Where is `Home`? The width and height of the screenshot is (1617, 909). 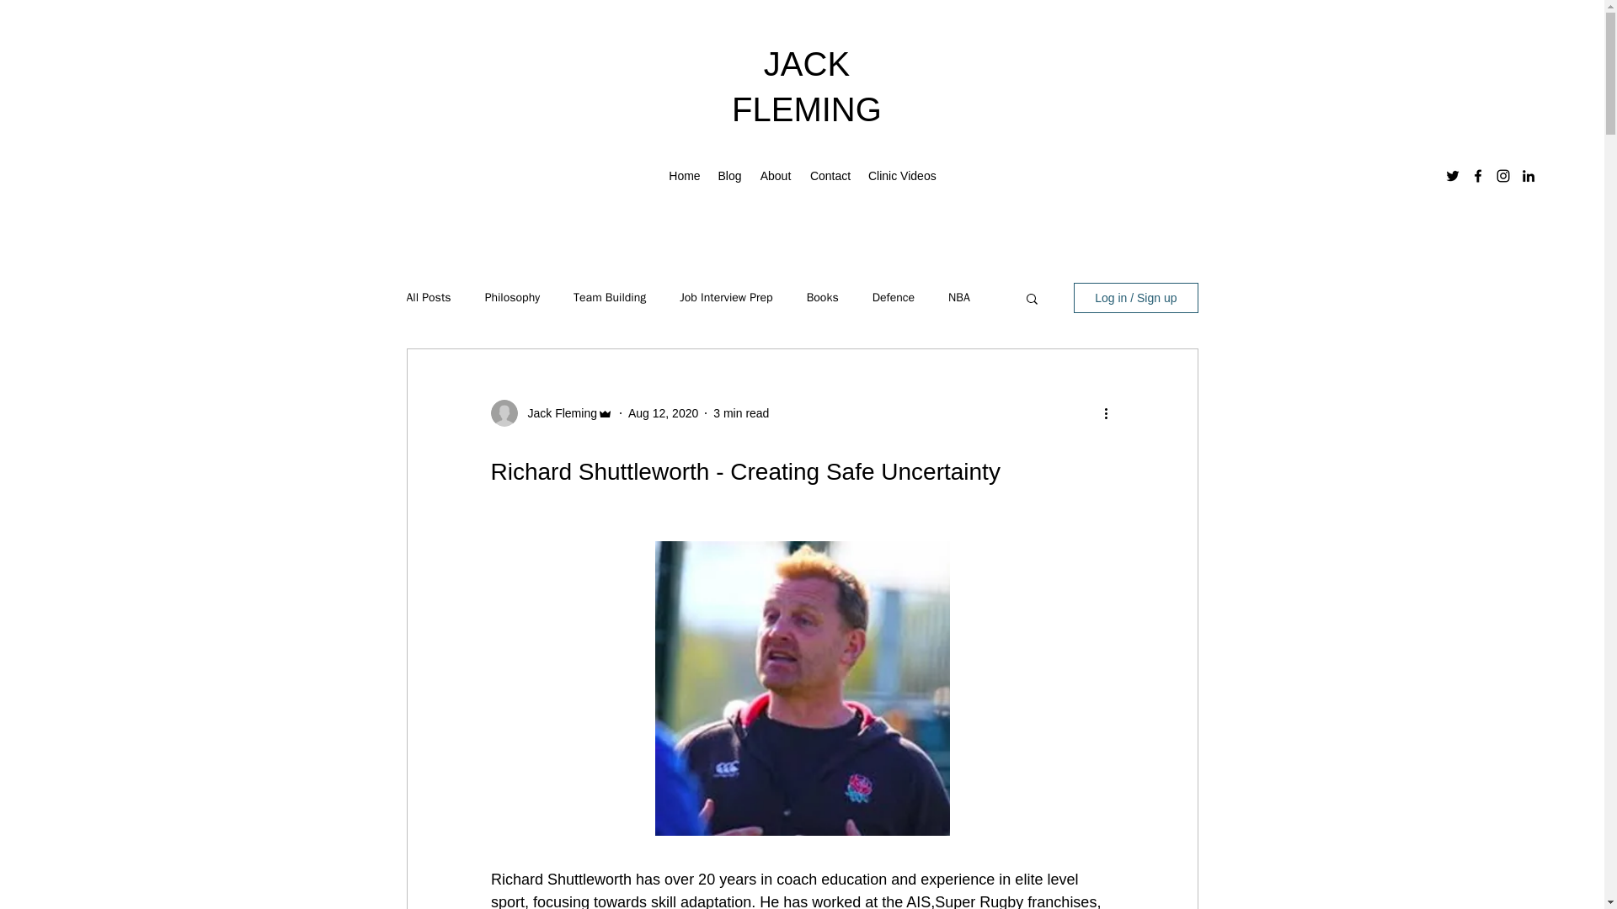
Home is located at coordinates (684, 175).